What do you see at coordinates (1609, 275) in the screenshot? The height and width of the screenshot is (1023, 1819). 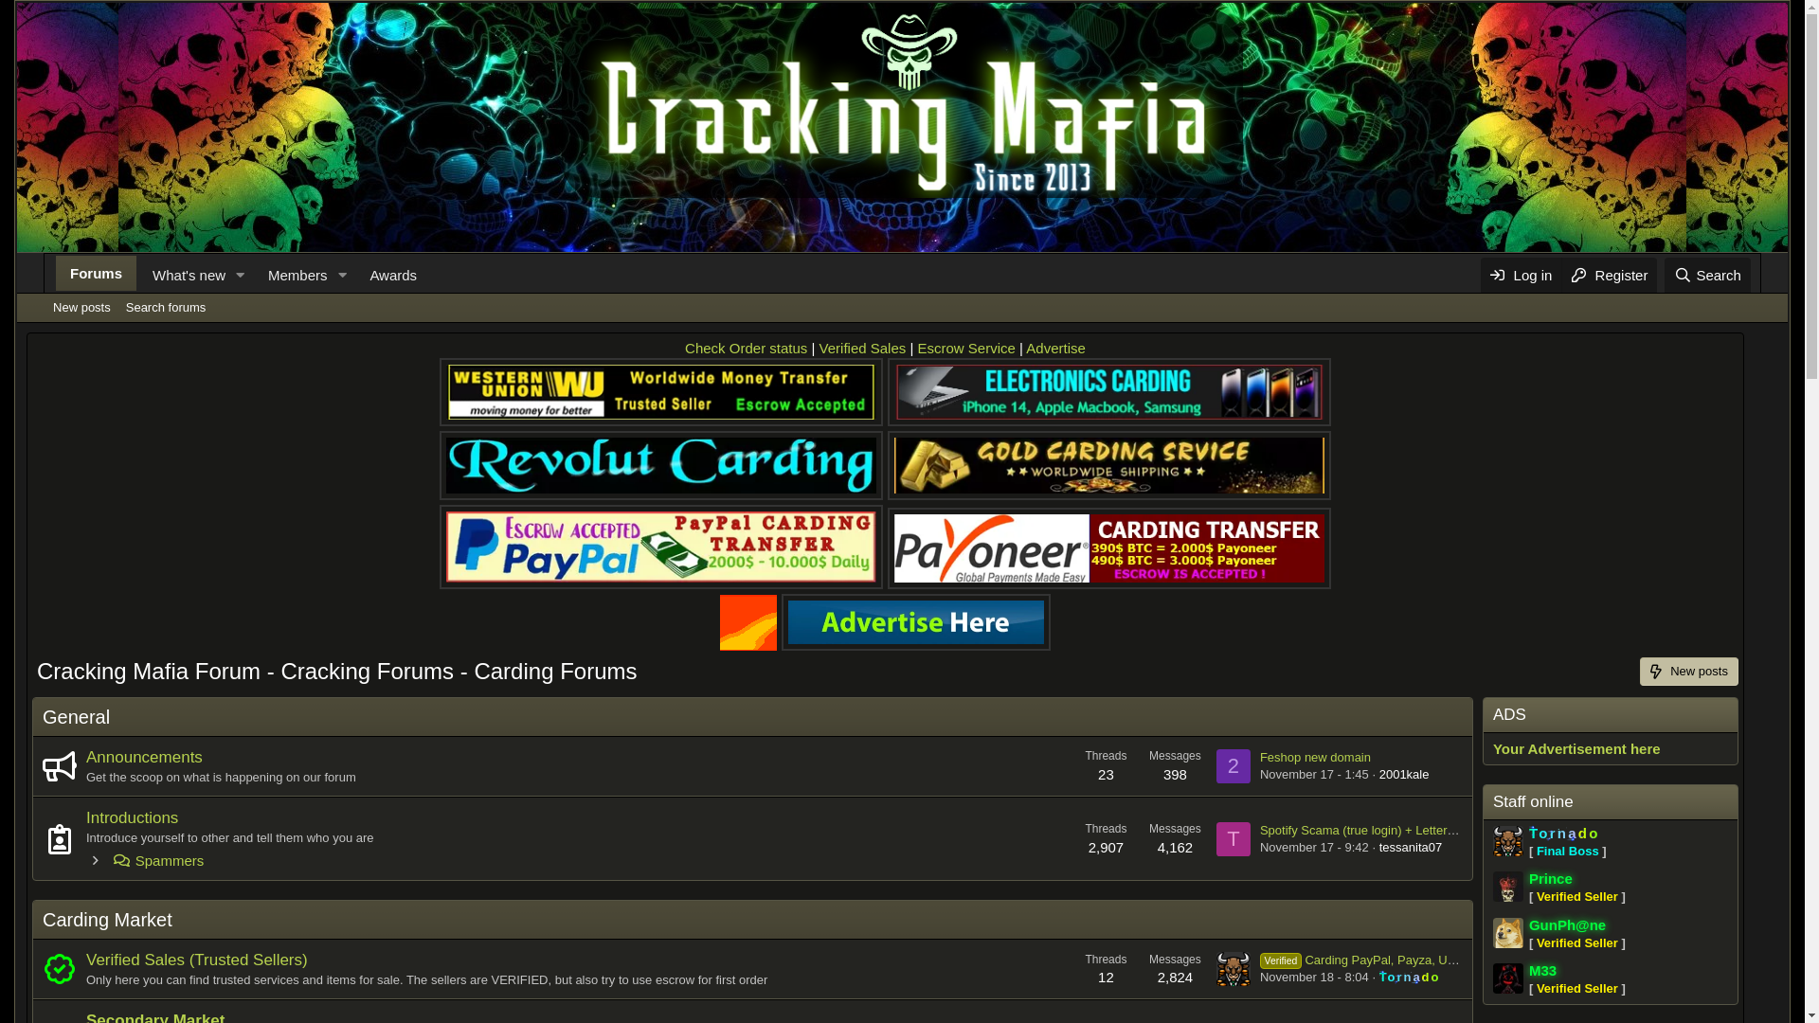 I see `Register` at bounding box center [1609, 275].